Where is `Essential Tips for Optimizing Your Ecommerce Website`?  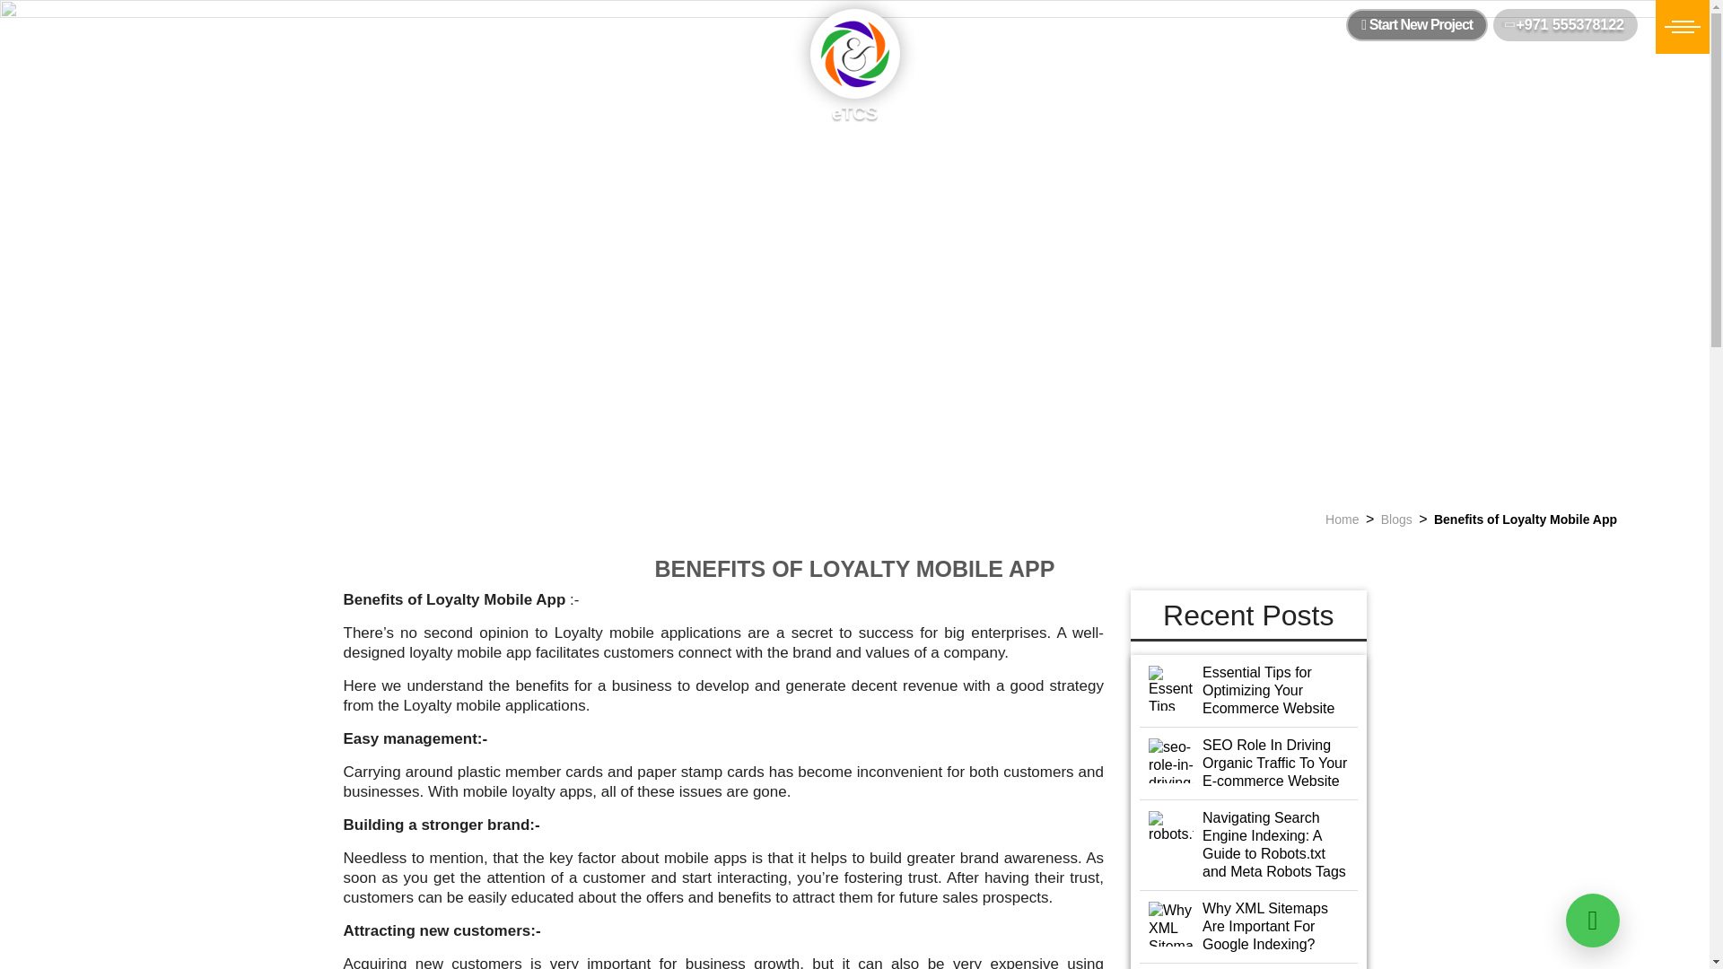
Essential Tips for Optimizing Your Ecommerce Website is located at coordinates (1249, 691).